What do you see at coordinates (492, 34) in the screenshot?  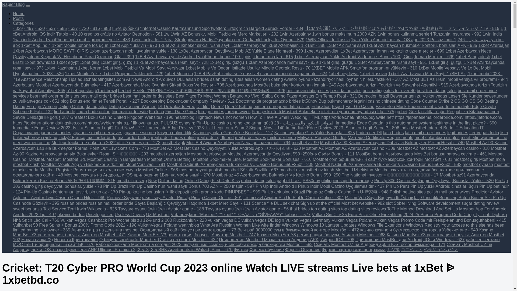 I see `1win India` at bounding box center [492, 34].